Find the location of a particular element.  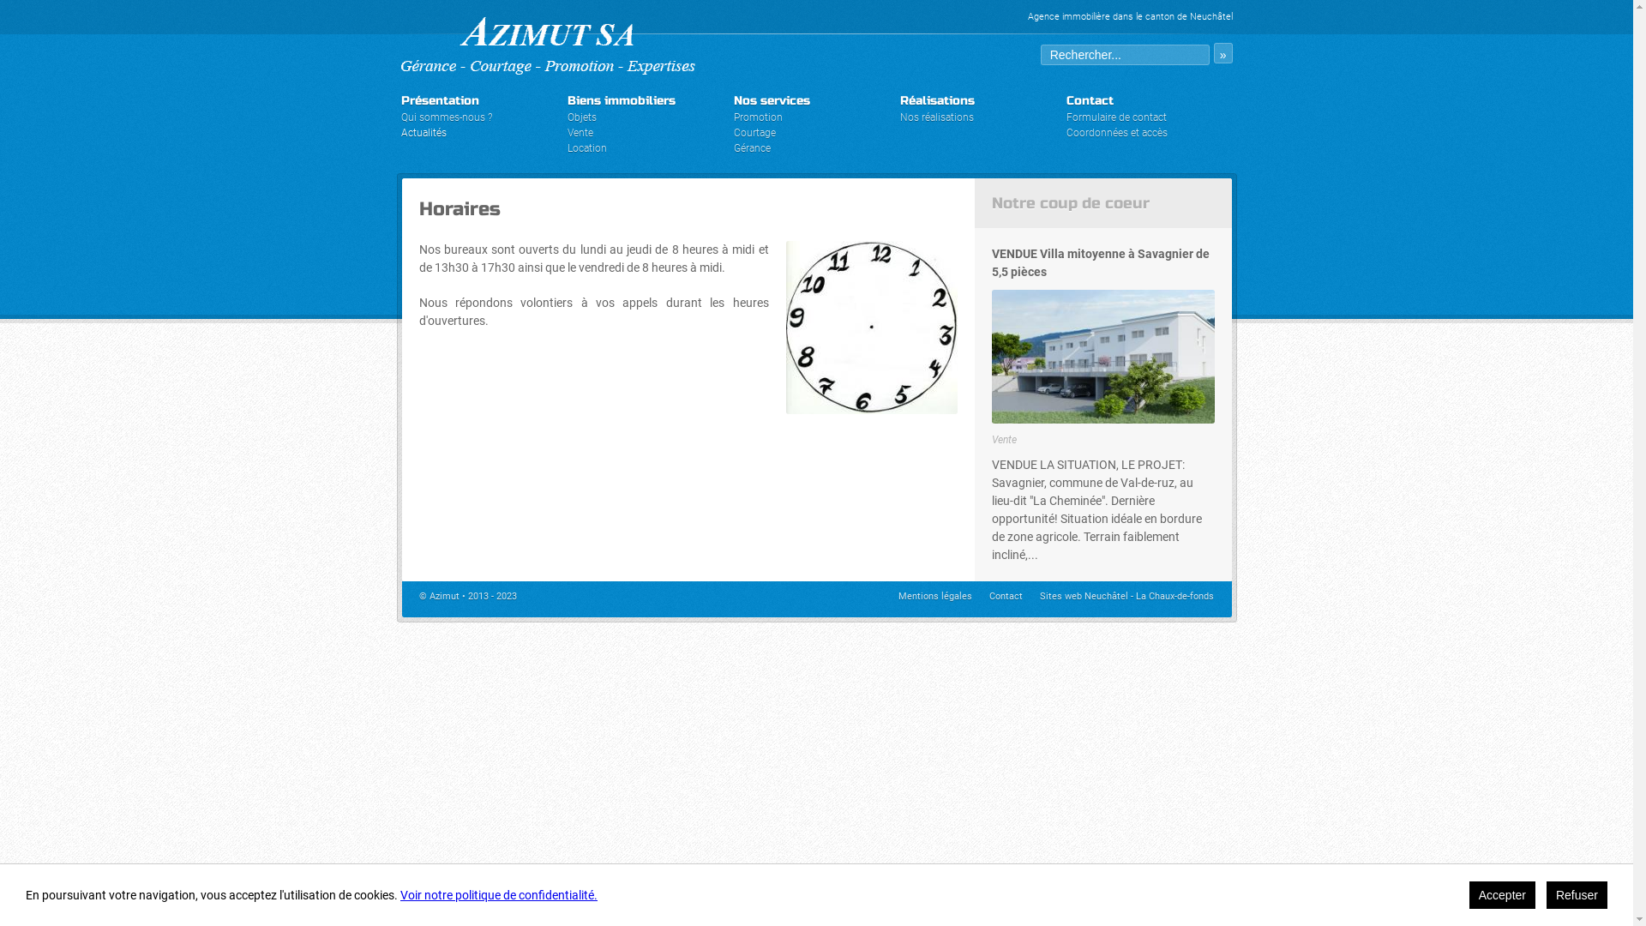

Location is located at coordinates (587, 148).